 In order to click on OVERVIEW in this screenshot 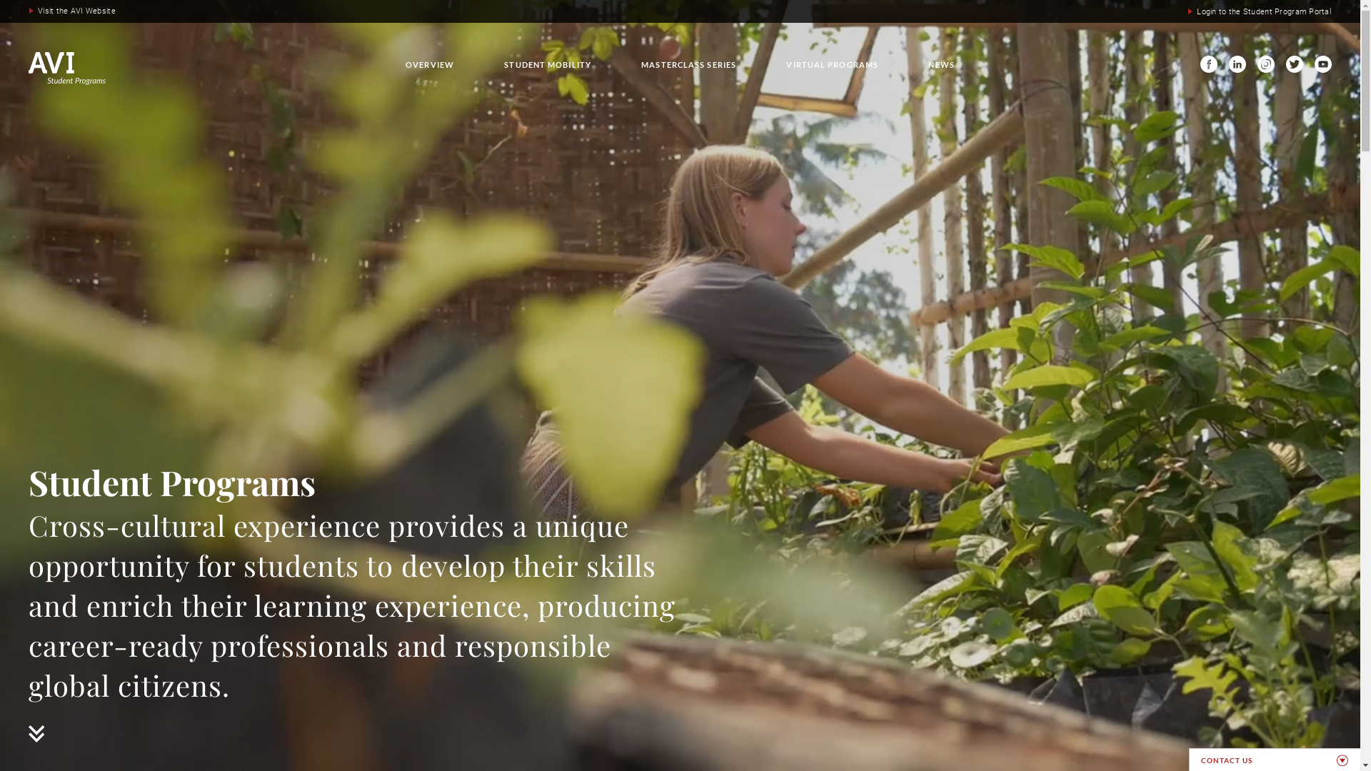, I will do `click(430, 64)`.